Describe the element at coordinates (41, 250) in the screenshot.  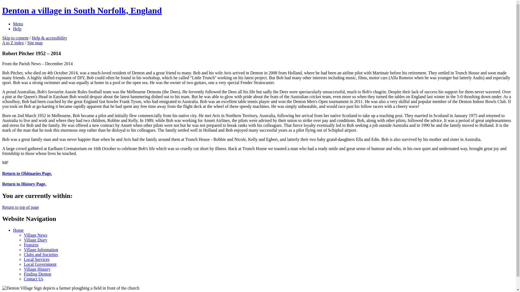
I see `Village Information` at that location.